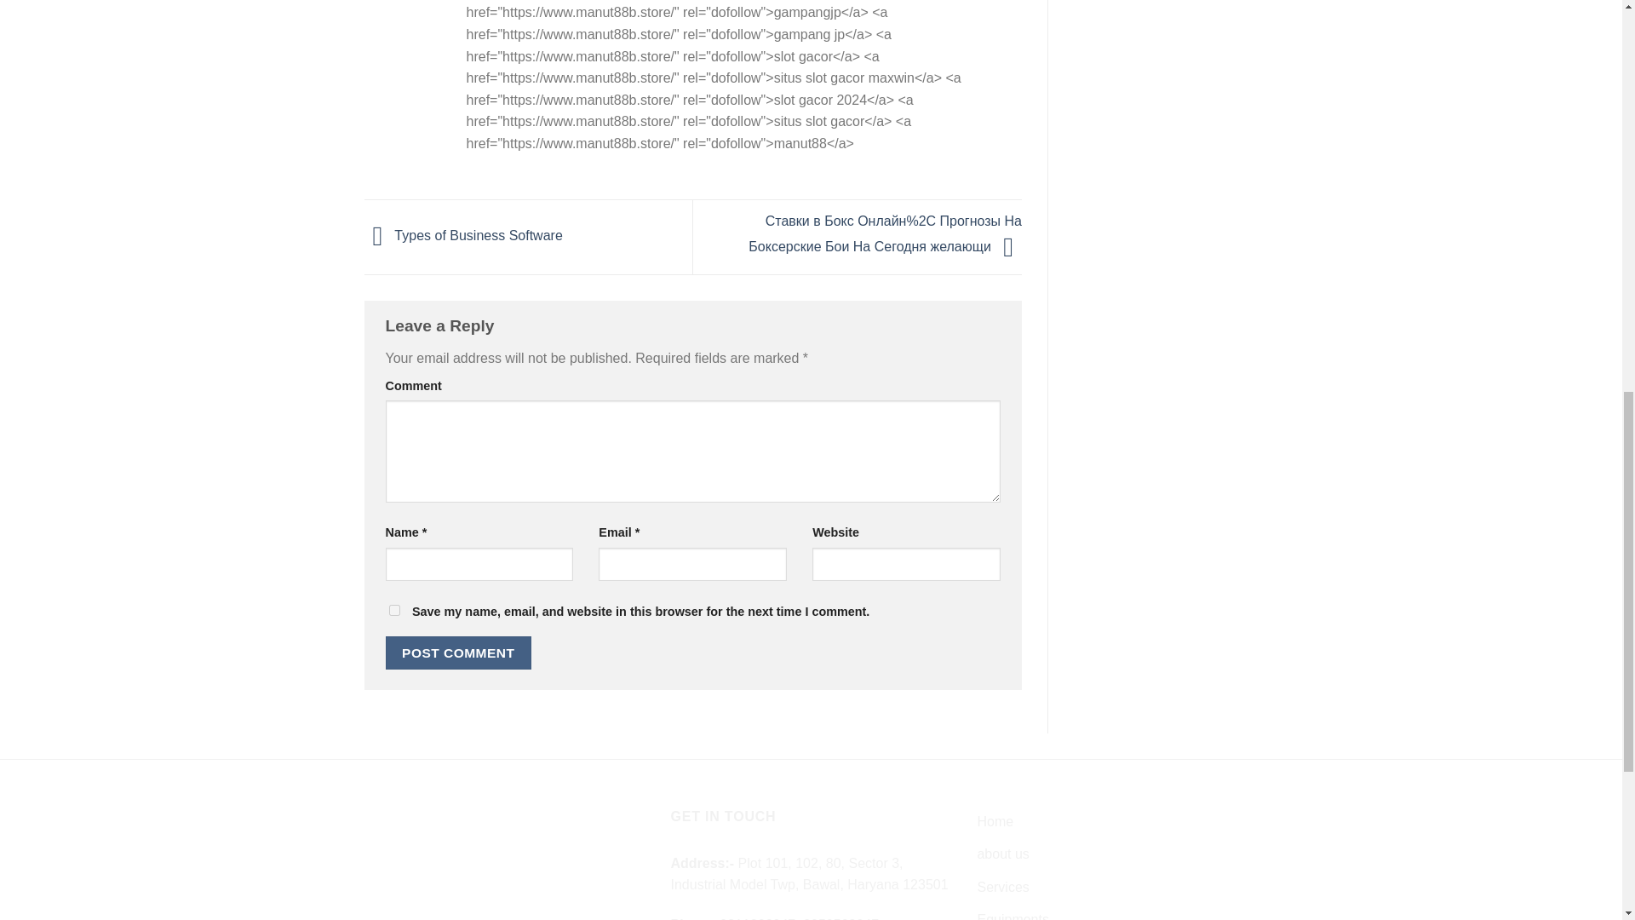  I want to click on Post Comment, so click(458, 653).